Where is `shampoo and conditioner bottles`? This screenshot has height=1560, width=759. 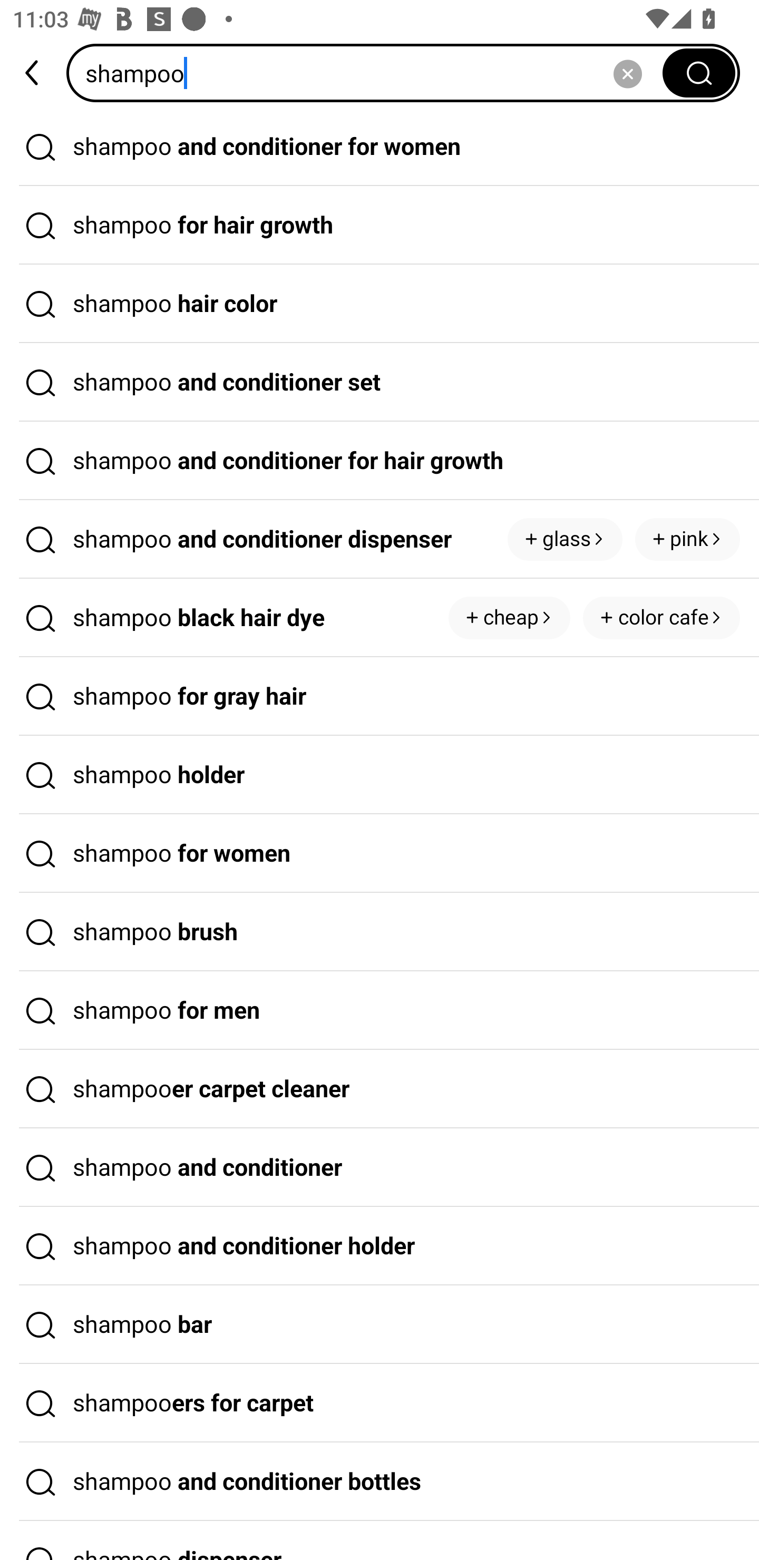 shampoo and conditioner bottles is located at coordinates (379, 1482).